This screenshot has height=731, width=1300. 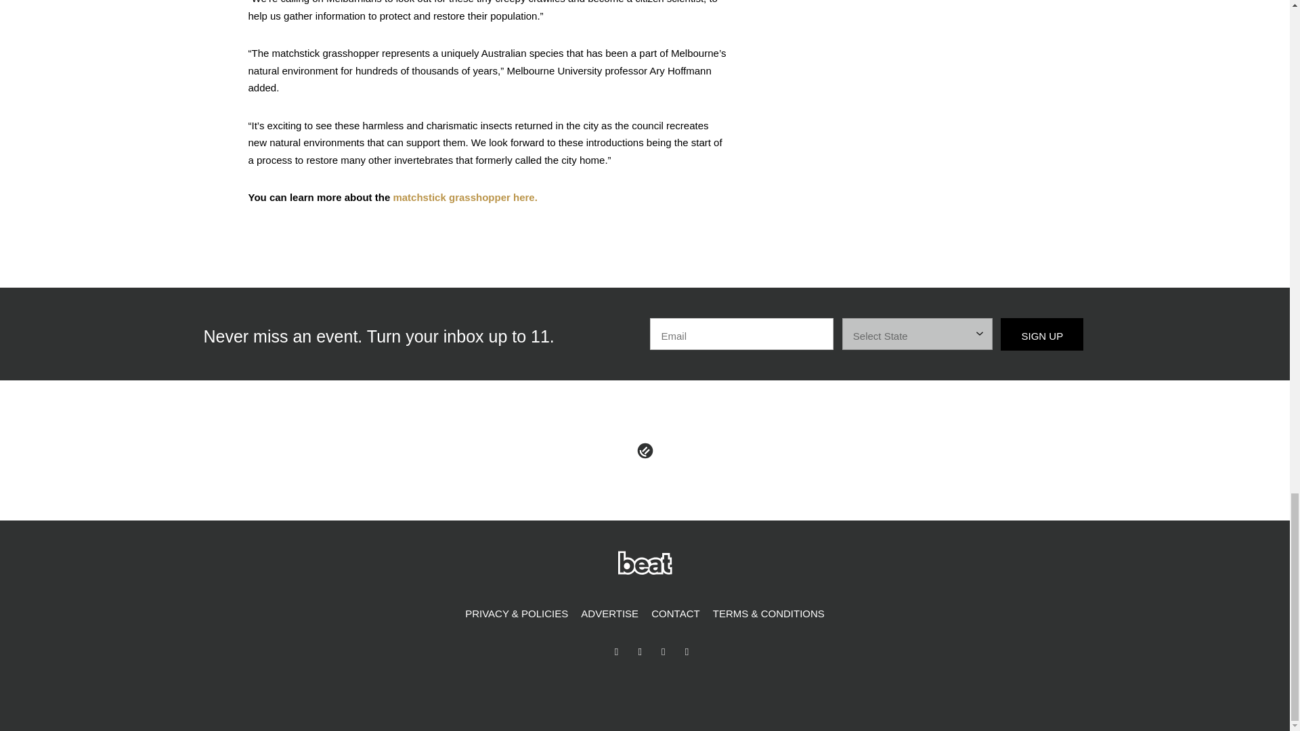 I want to click on CONTACT, so click(x=675, y=614).